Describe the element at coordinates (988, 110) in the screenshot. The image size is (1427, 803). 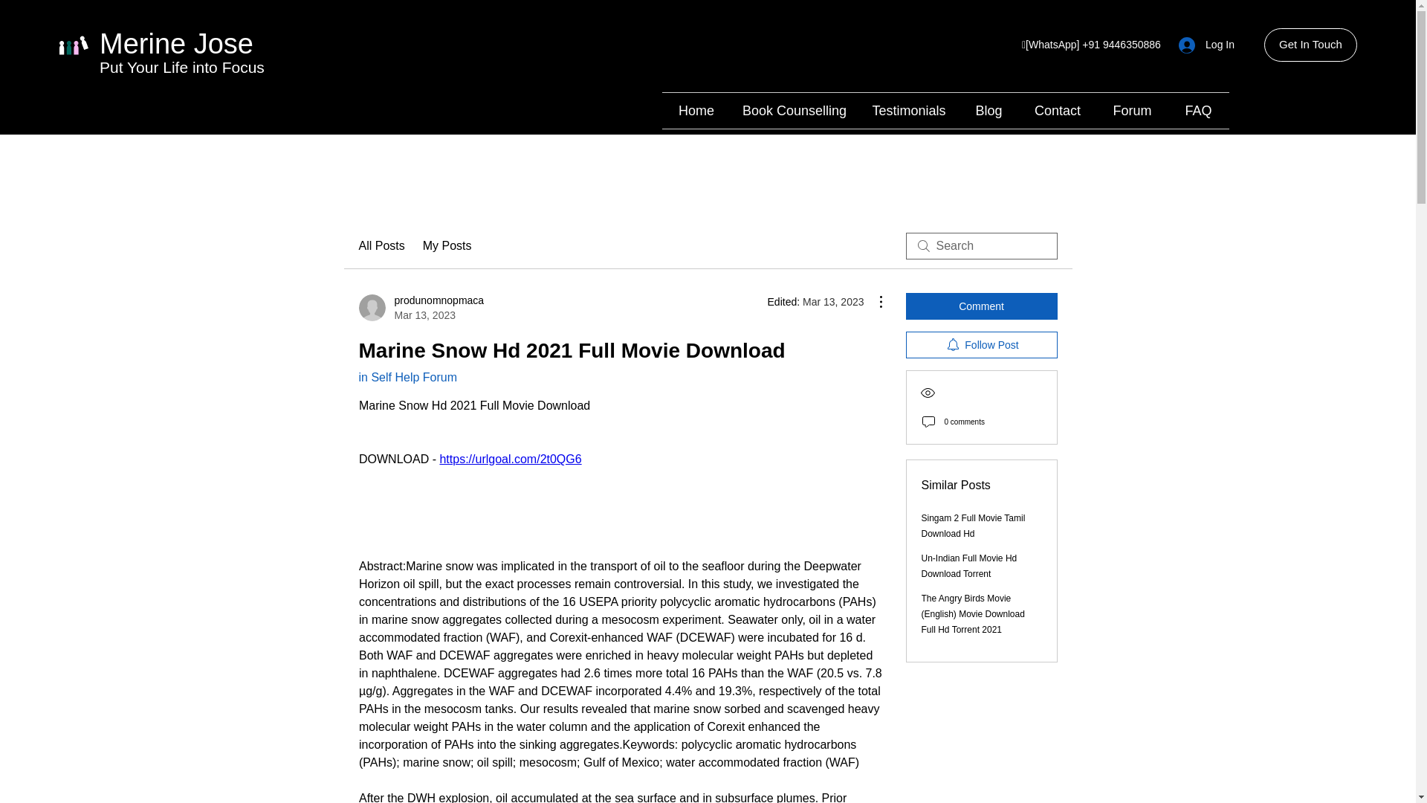
I see `Blog` at that location.